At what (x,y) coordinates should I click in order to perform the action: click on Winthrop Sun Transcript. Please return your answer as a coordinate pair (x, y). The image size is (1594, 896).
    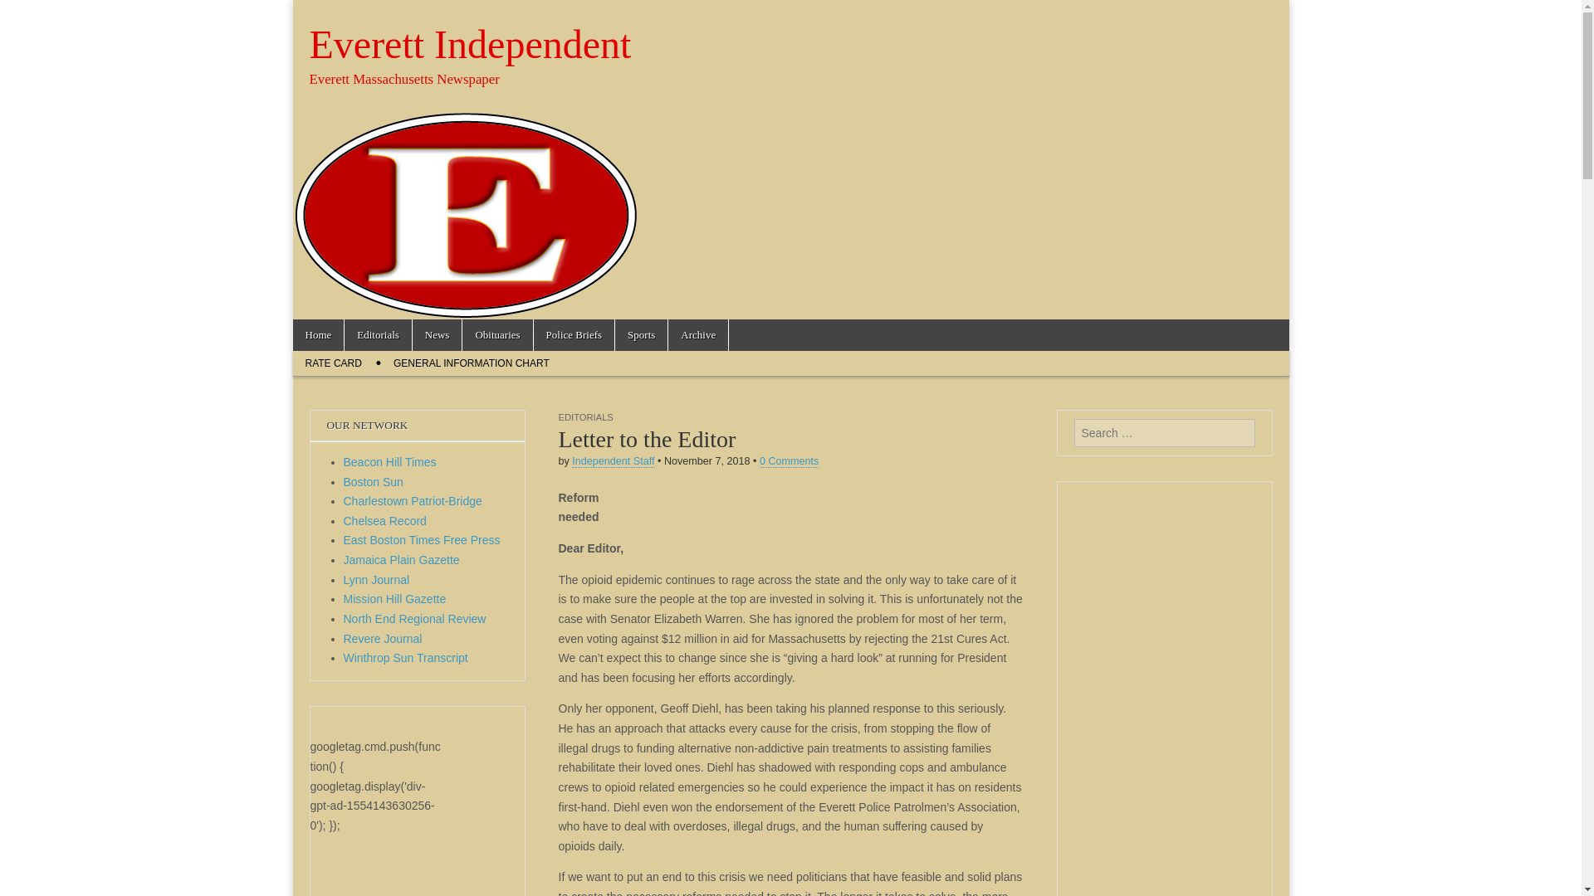
    Looking at the image, I should click on (406, 658).